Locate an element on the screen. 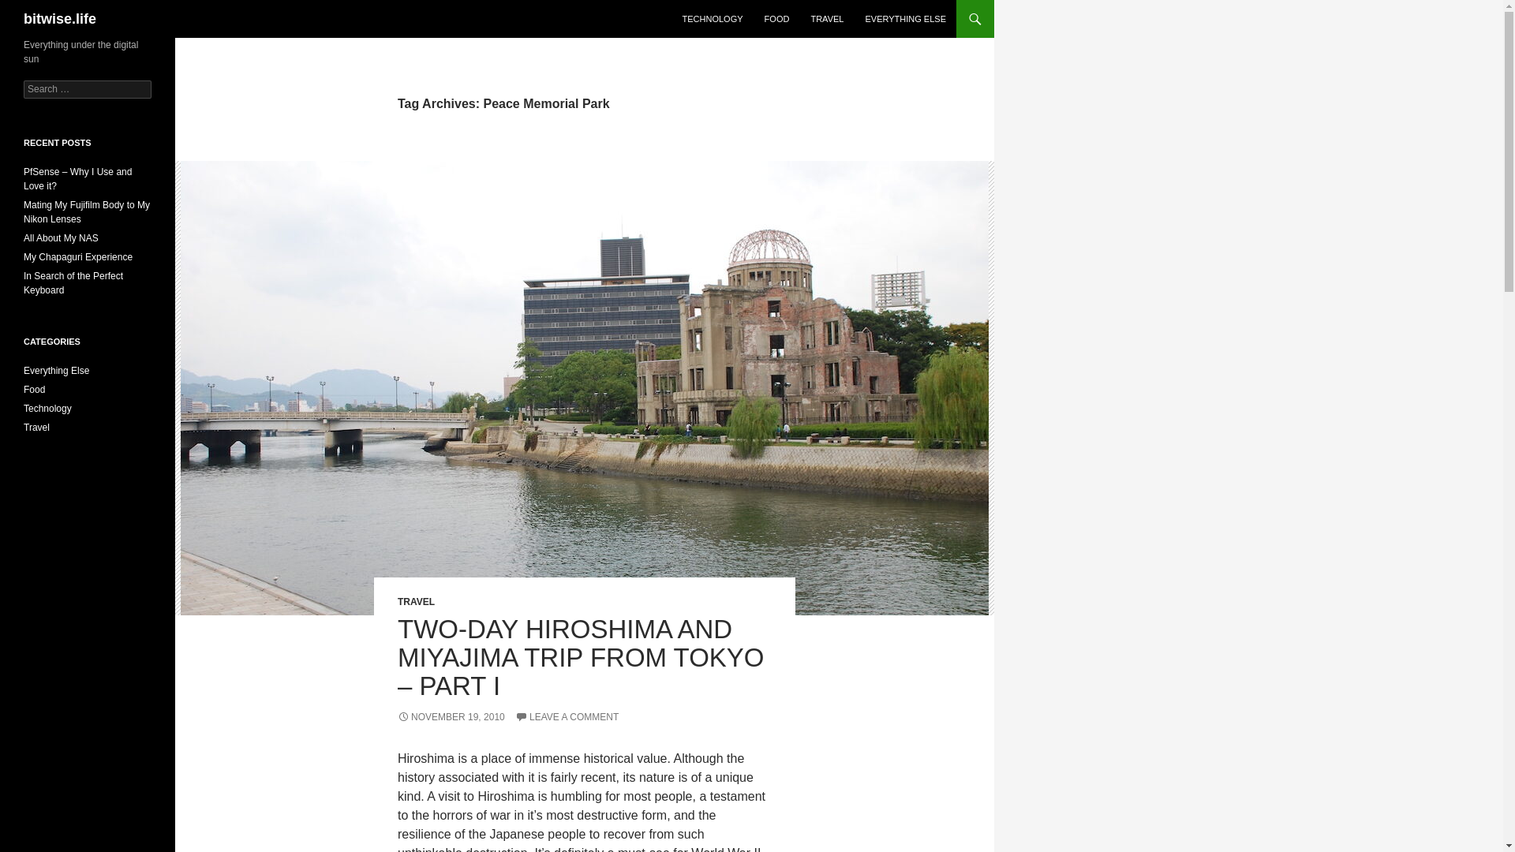 This screenshot has width=1515, height=852. TRAVEL is located at coordinates (827, 19).